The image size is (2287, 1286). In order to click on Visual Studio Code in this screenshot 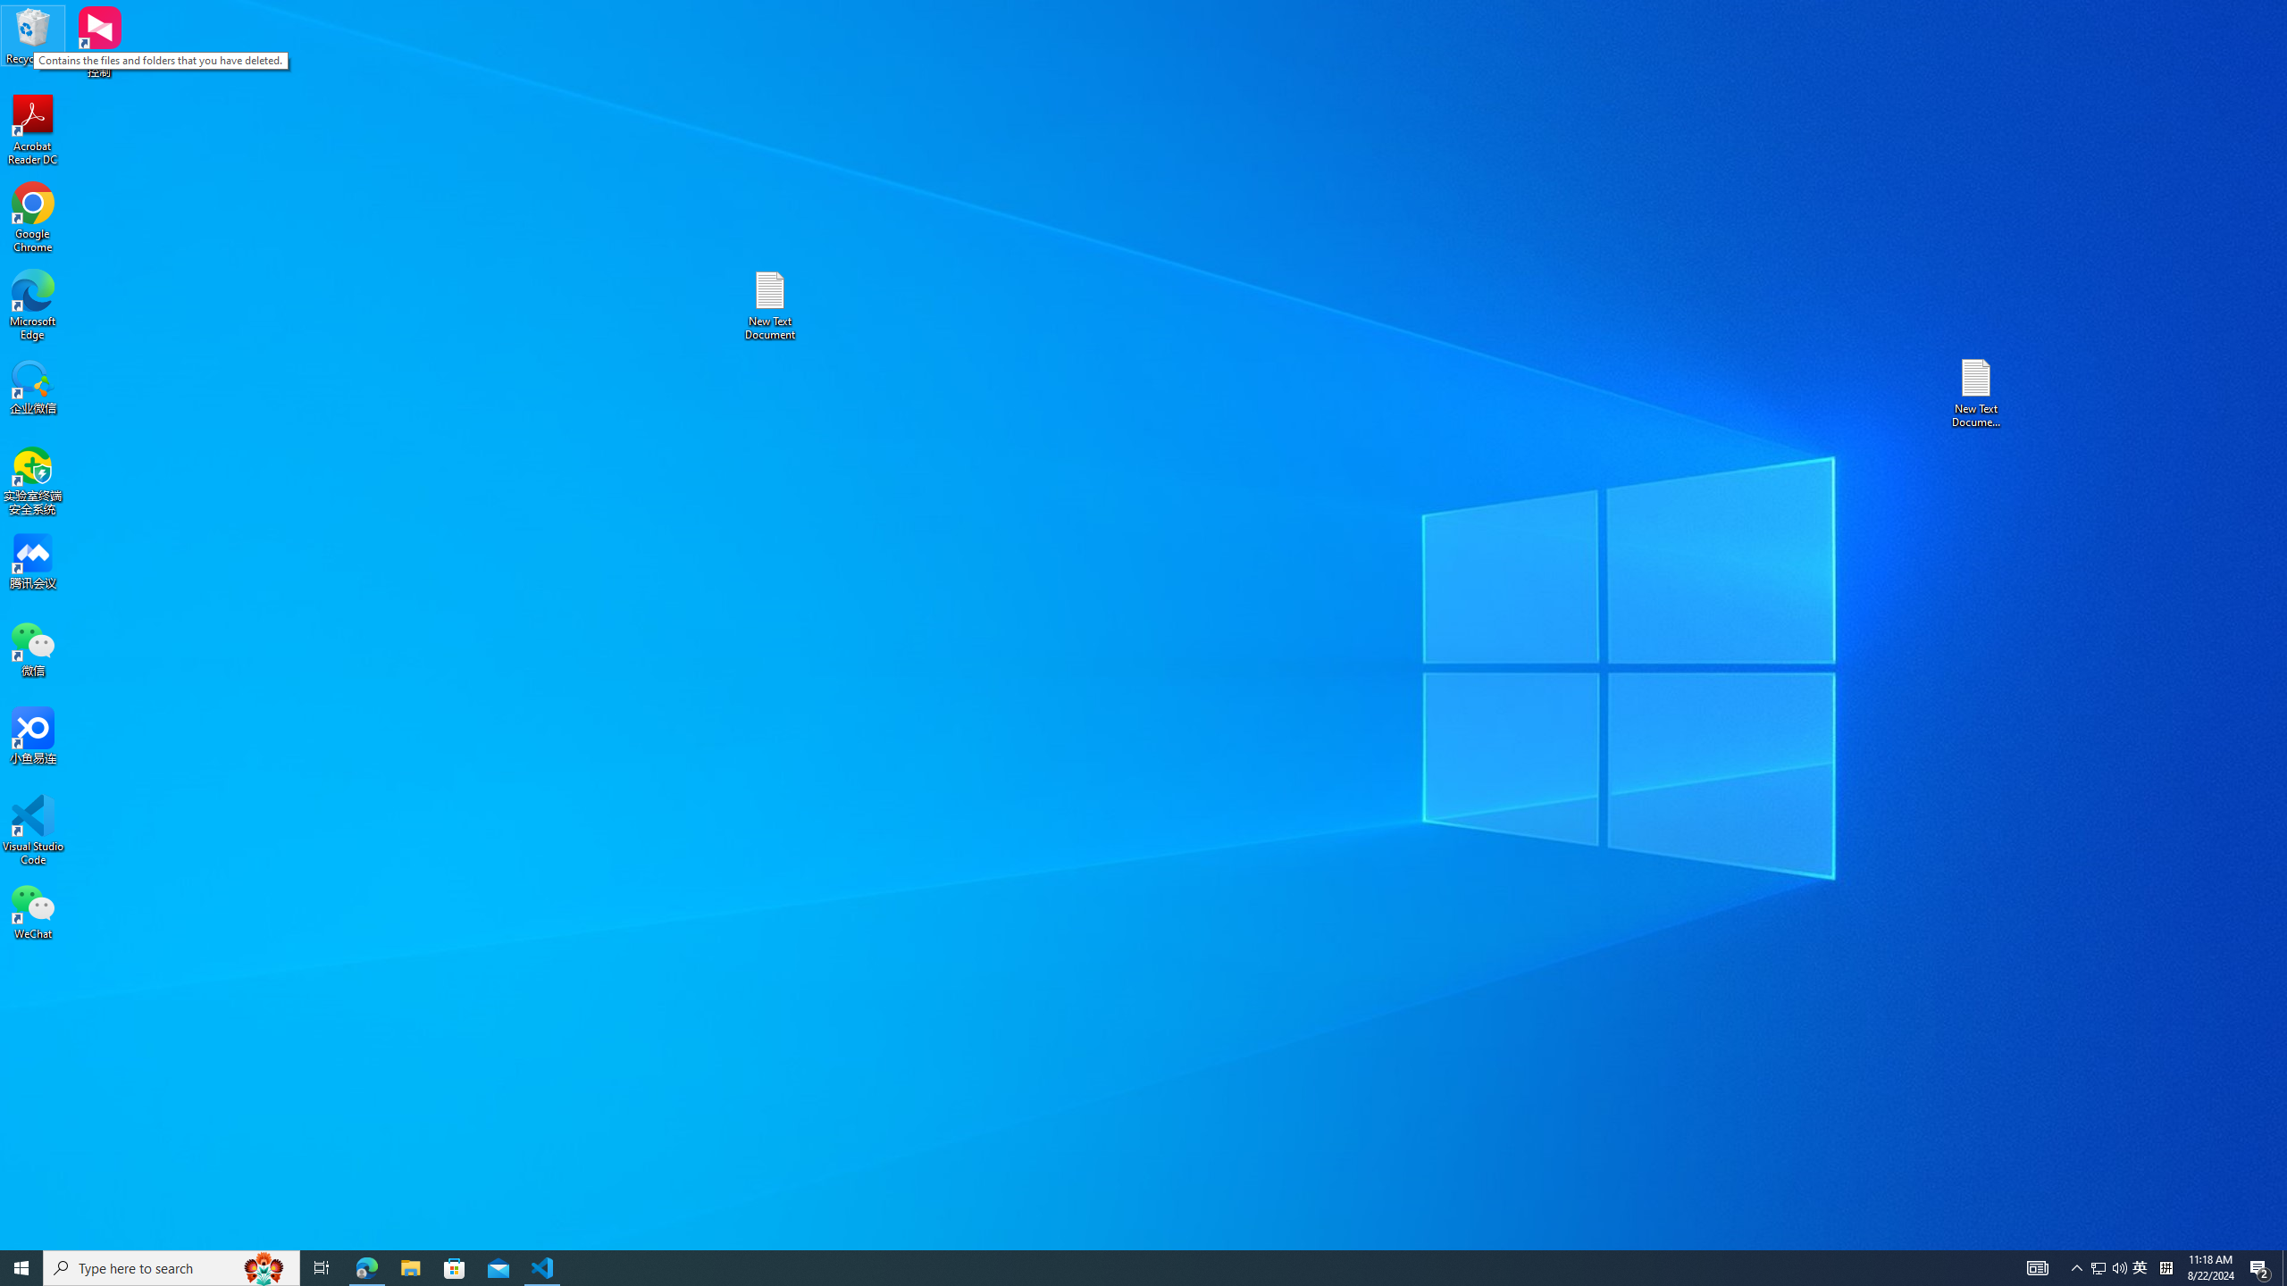, I will do `click(33, 831)`.